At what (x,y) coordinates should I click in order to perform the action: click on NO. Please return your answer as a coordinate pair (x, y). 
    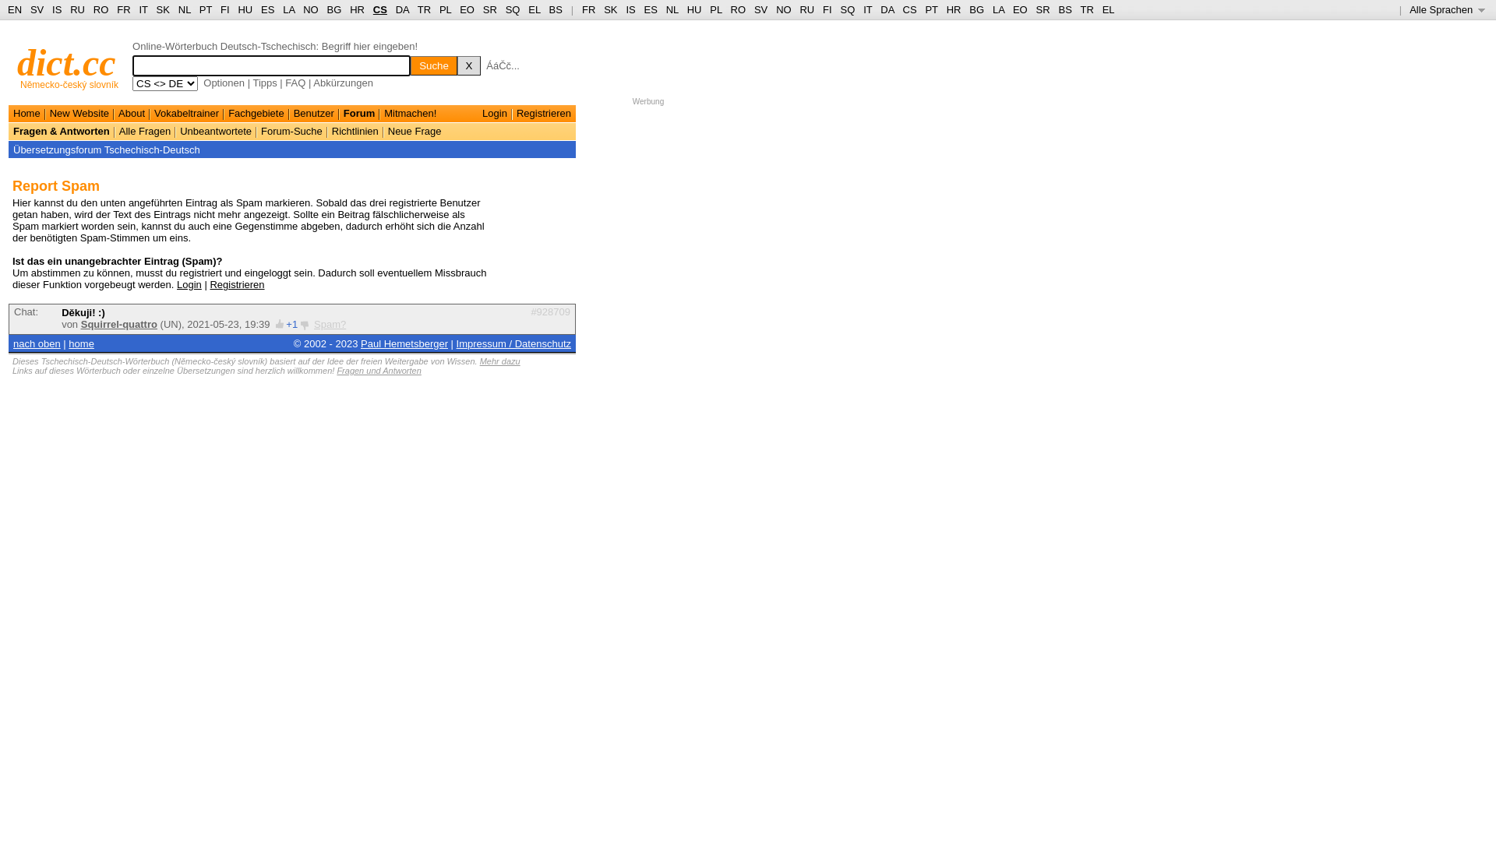
    Looking at the image, I should click on (784, 9).